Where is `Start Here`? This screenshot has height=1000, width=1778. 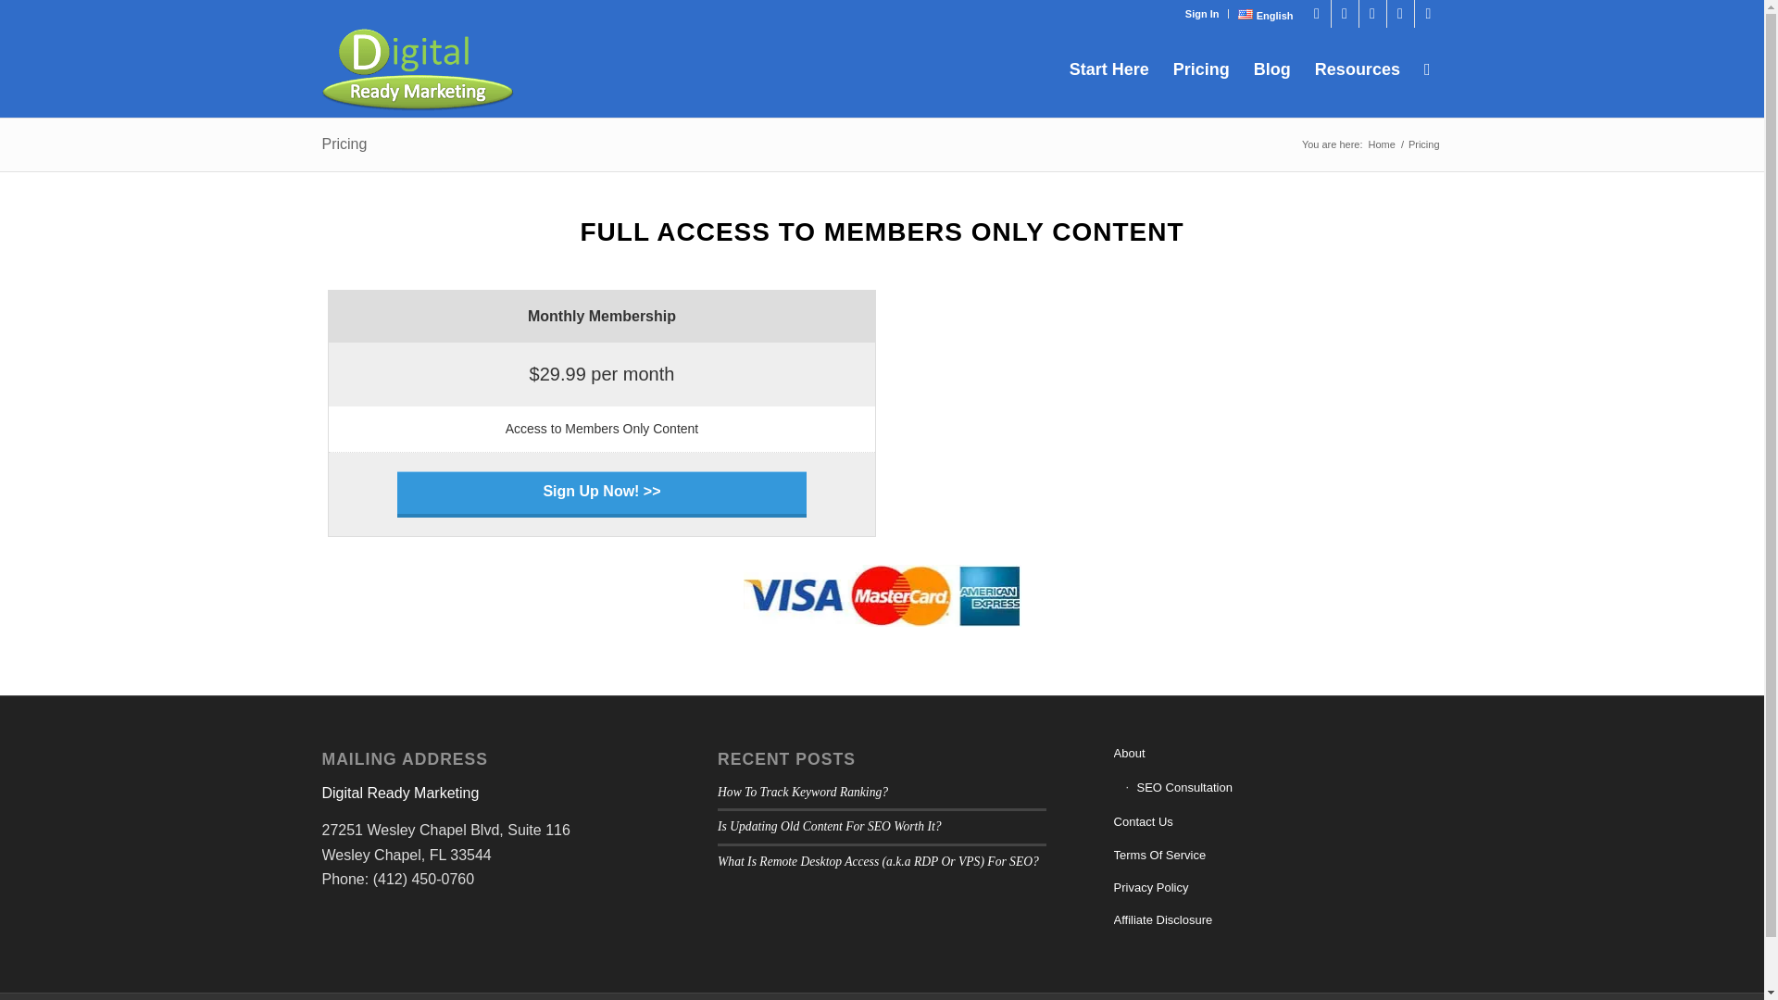 Start Here is located at coordinates (1109, 69).